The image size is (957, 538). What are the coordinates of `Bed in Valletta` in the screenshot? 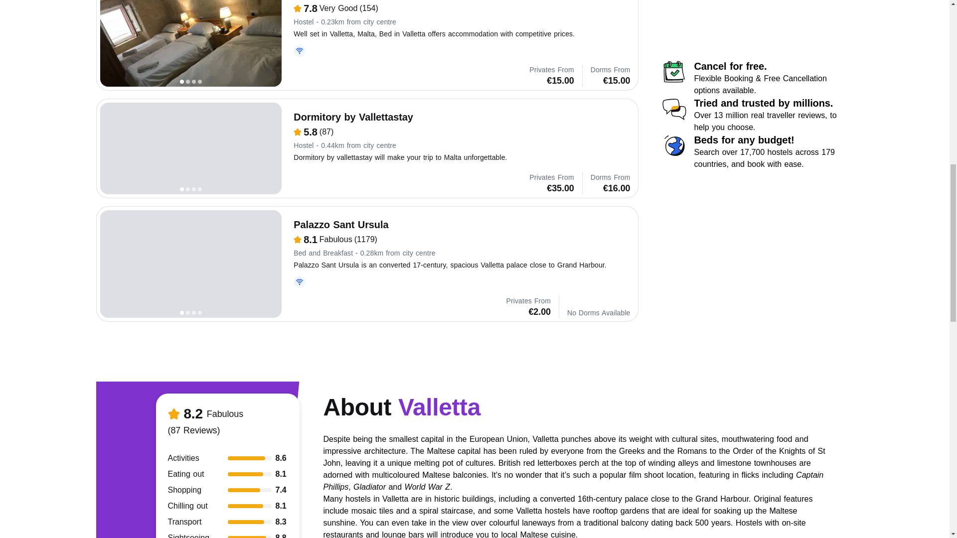 It's located at (190, 43).